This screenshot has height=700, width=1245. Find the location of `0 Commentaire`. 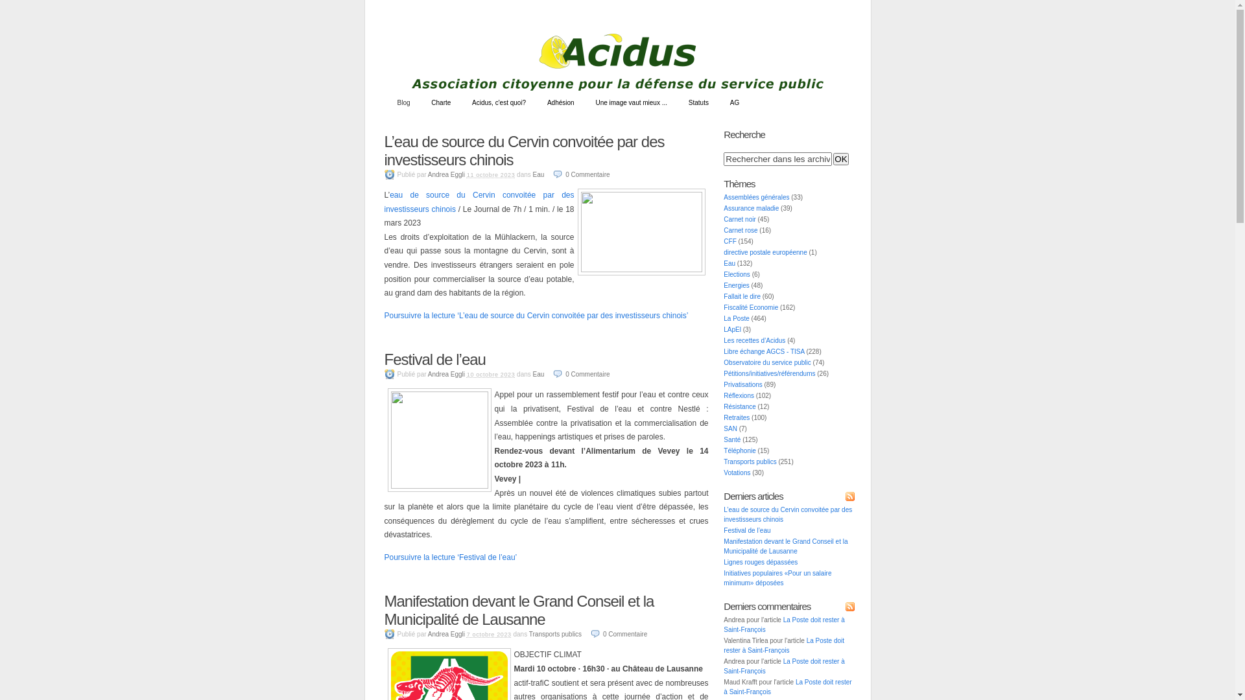

0 Commentaire is located at coordinates (581, 175).